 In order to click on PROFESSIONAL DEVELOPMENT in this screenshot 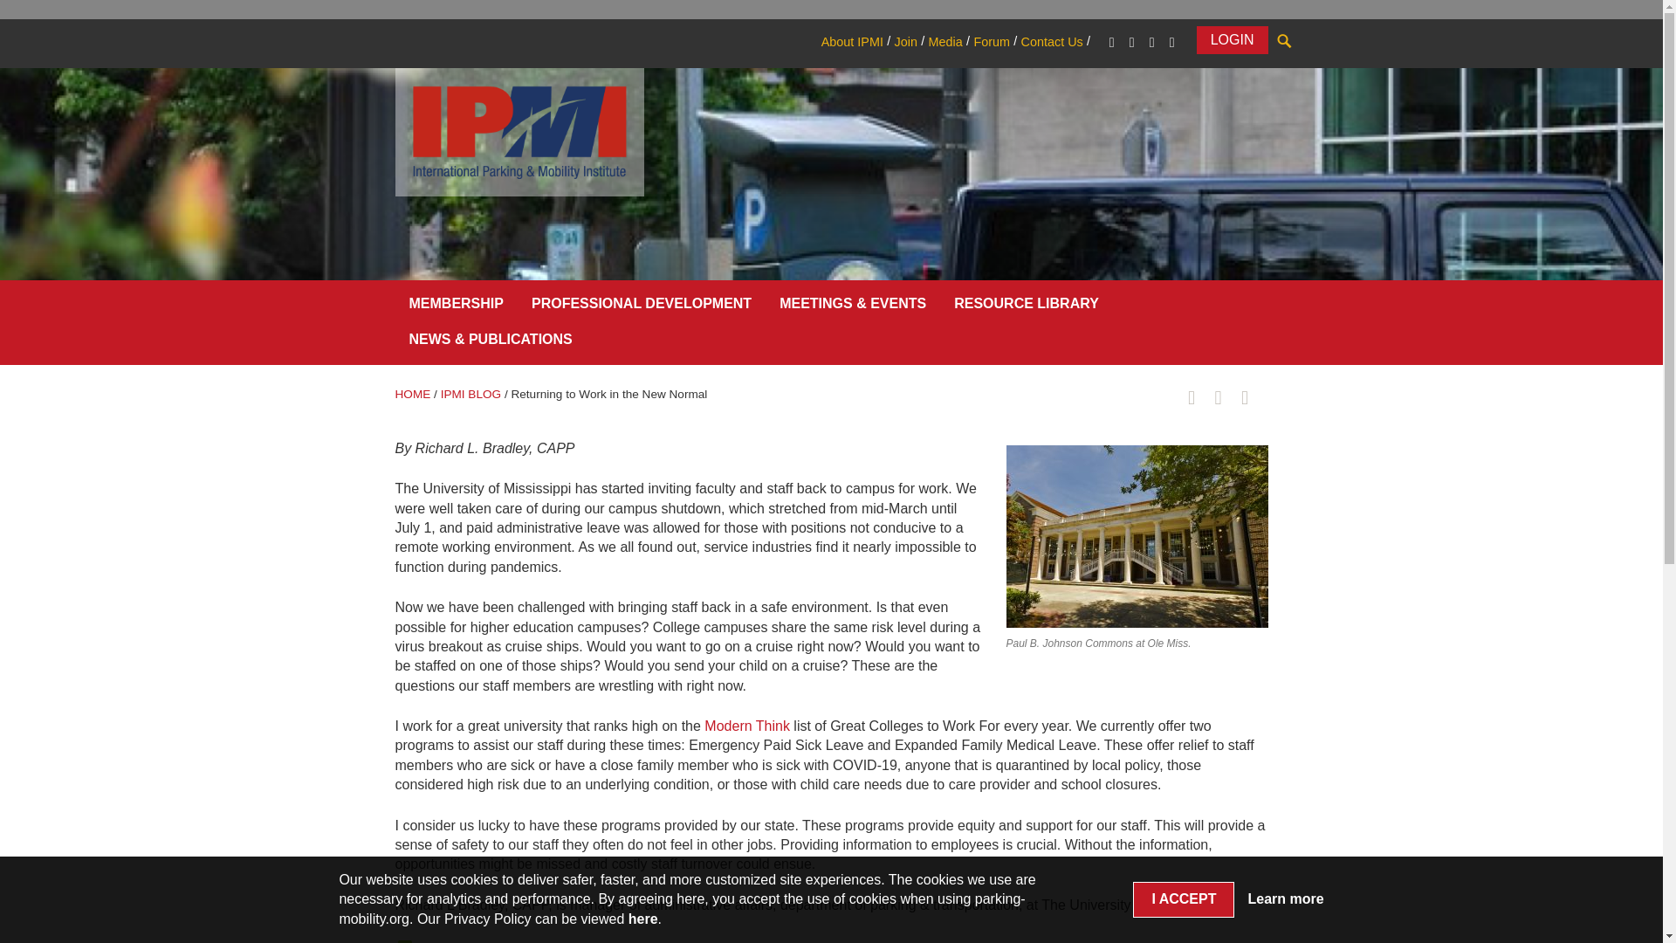, I will do `click(642, 307)`.